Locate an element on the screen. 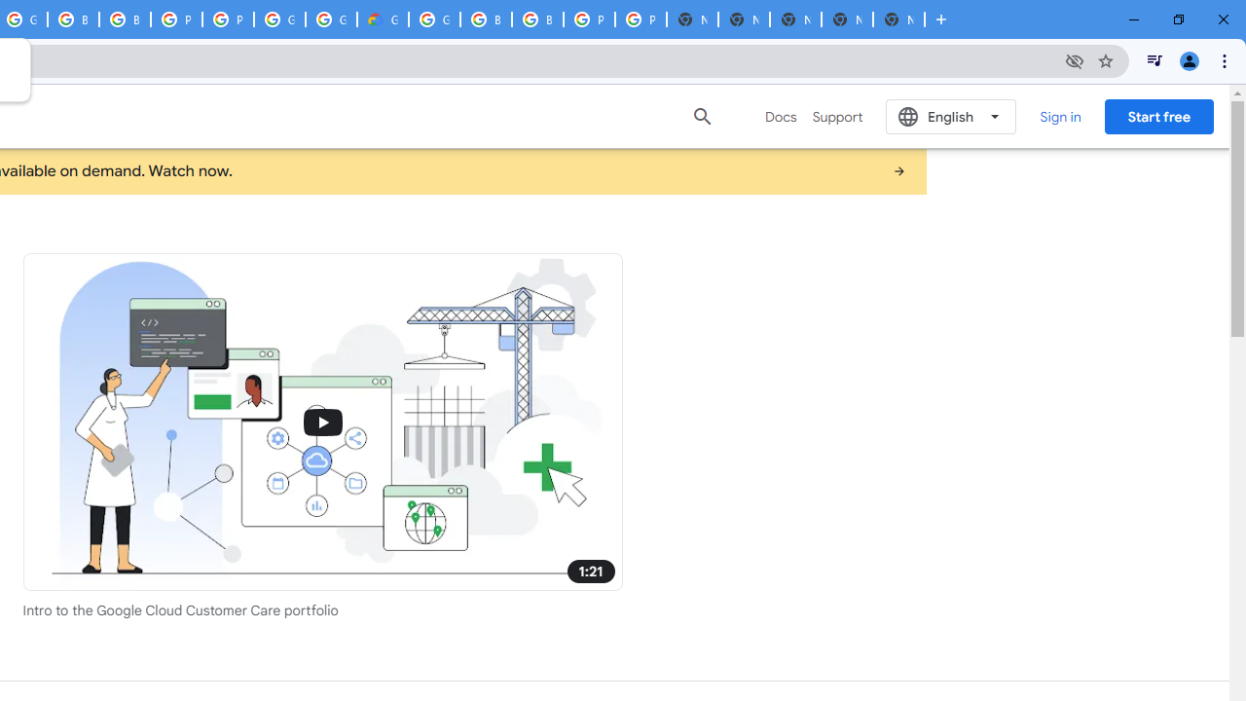 The height and width of the screenshot is (701, 1246). Docs is located at coordinates (781, 117).